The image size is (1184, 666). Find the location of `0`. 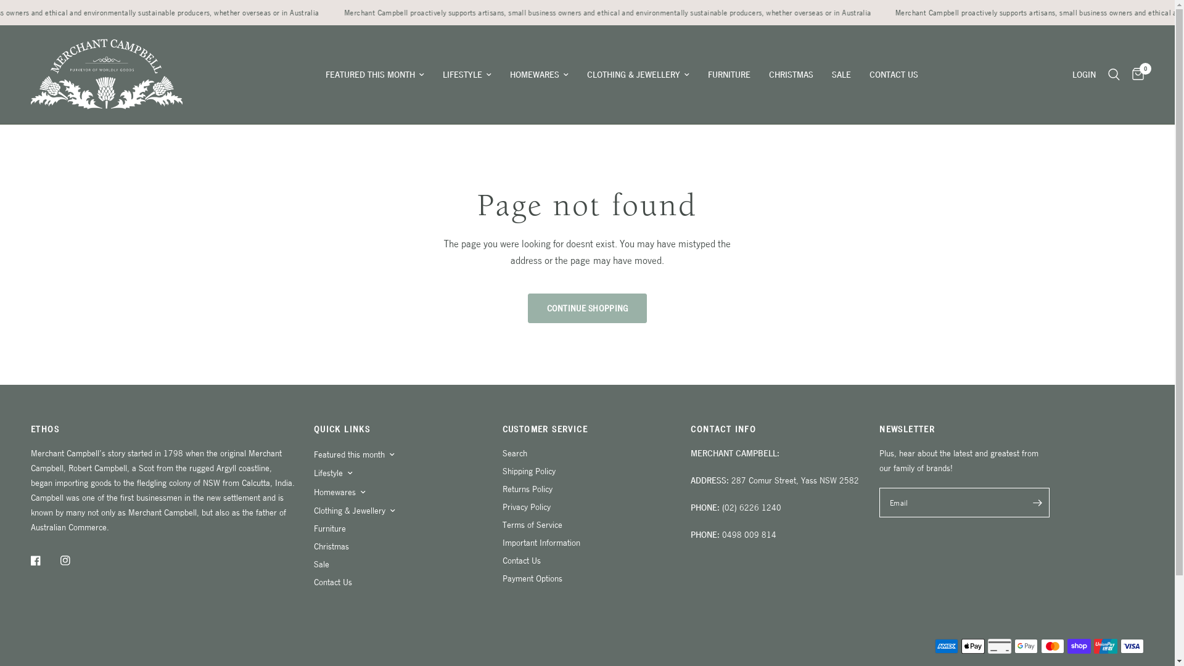

0 is located at coordinates (1135, 75).